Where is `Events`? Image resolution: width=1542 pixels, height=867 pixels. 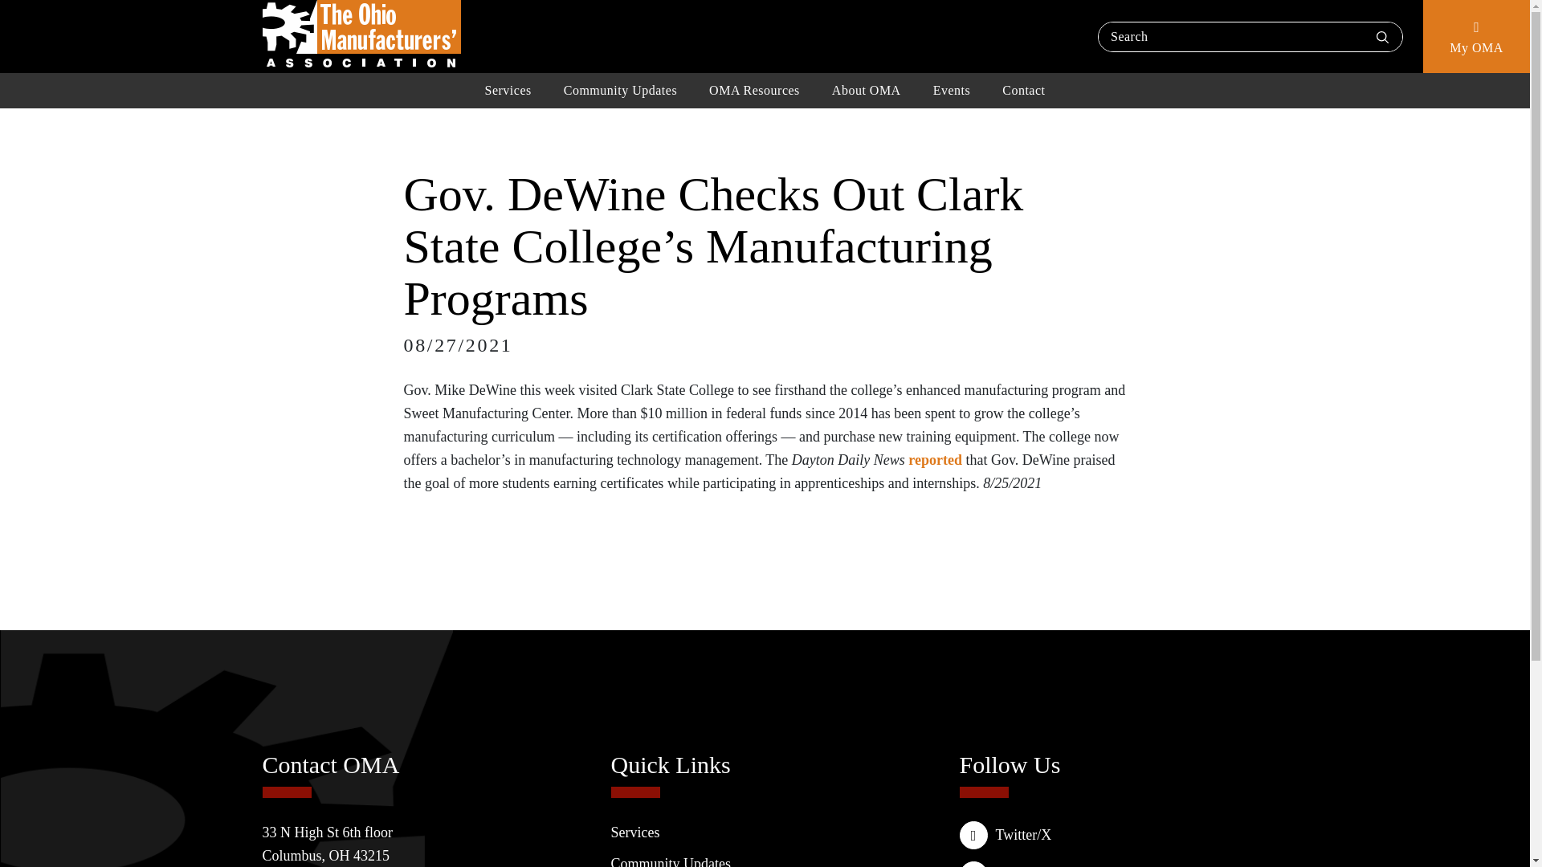 Events is located at coordinates (952, 90).